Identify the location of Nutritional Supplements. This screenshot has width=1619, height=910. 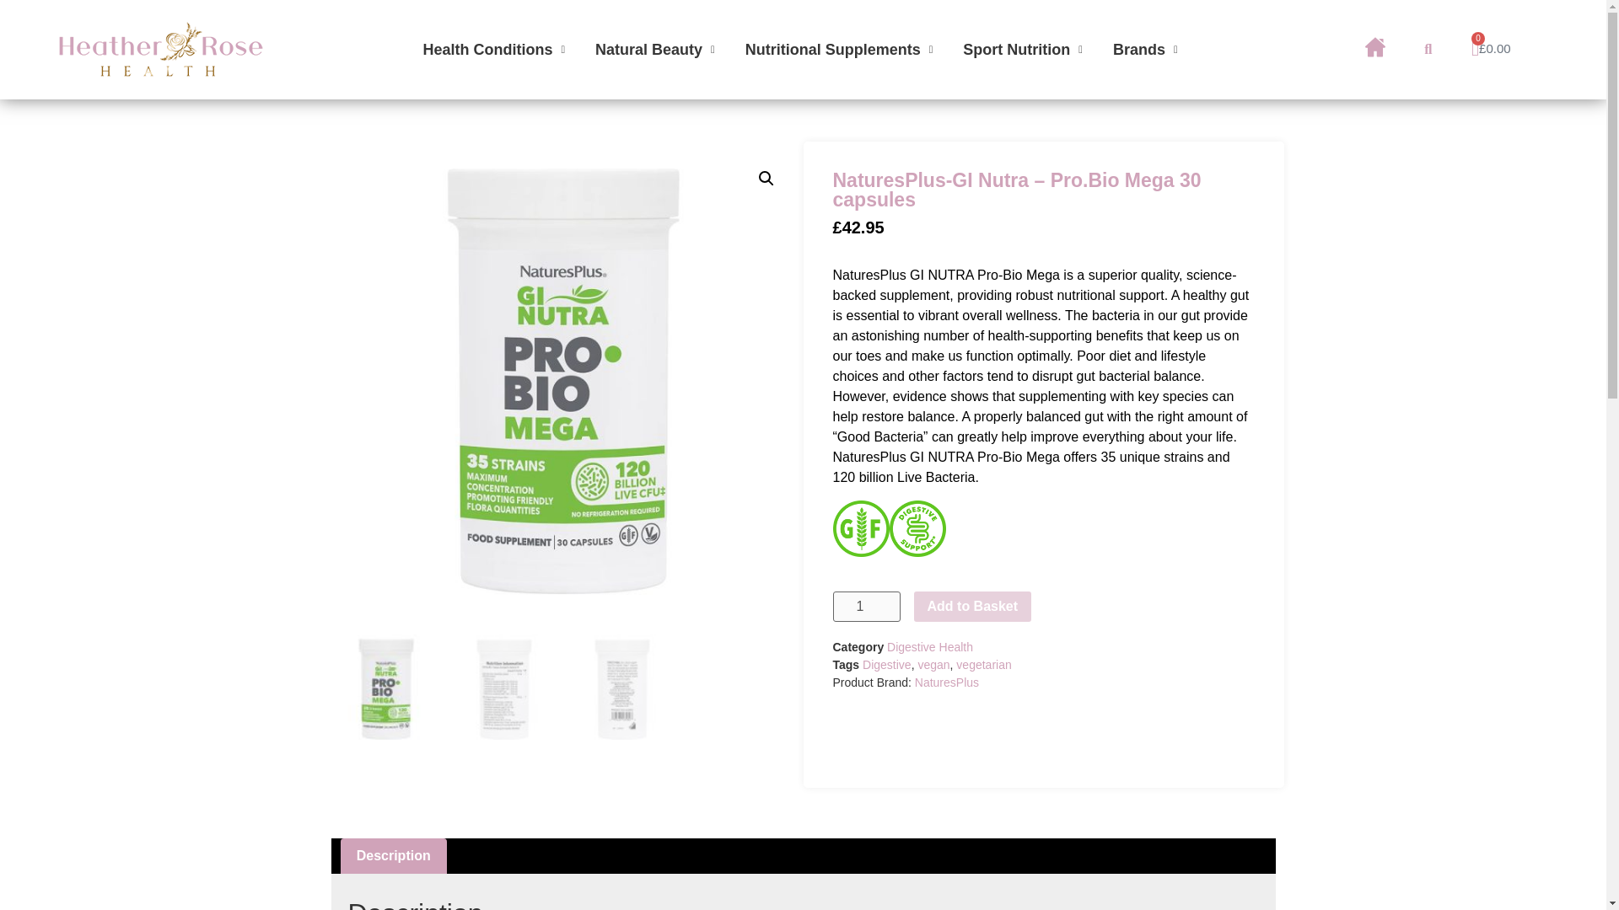
(839, 49).